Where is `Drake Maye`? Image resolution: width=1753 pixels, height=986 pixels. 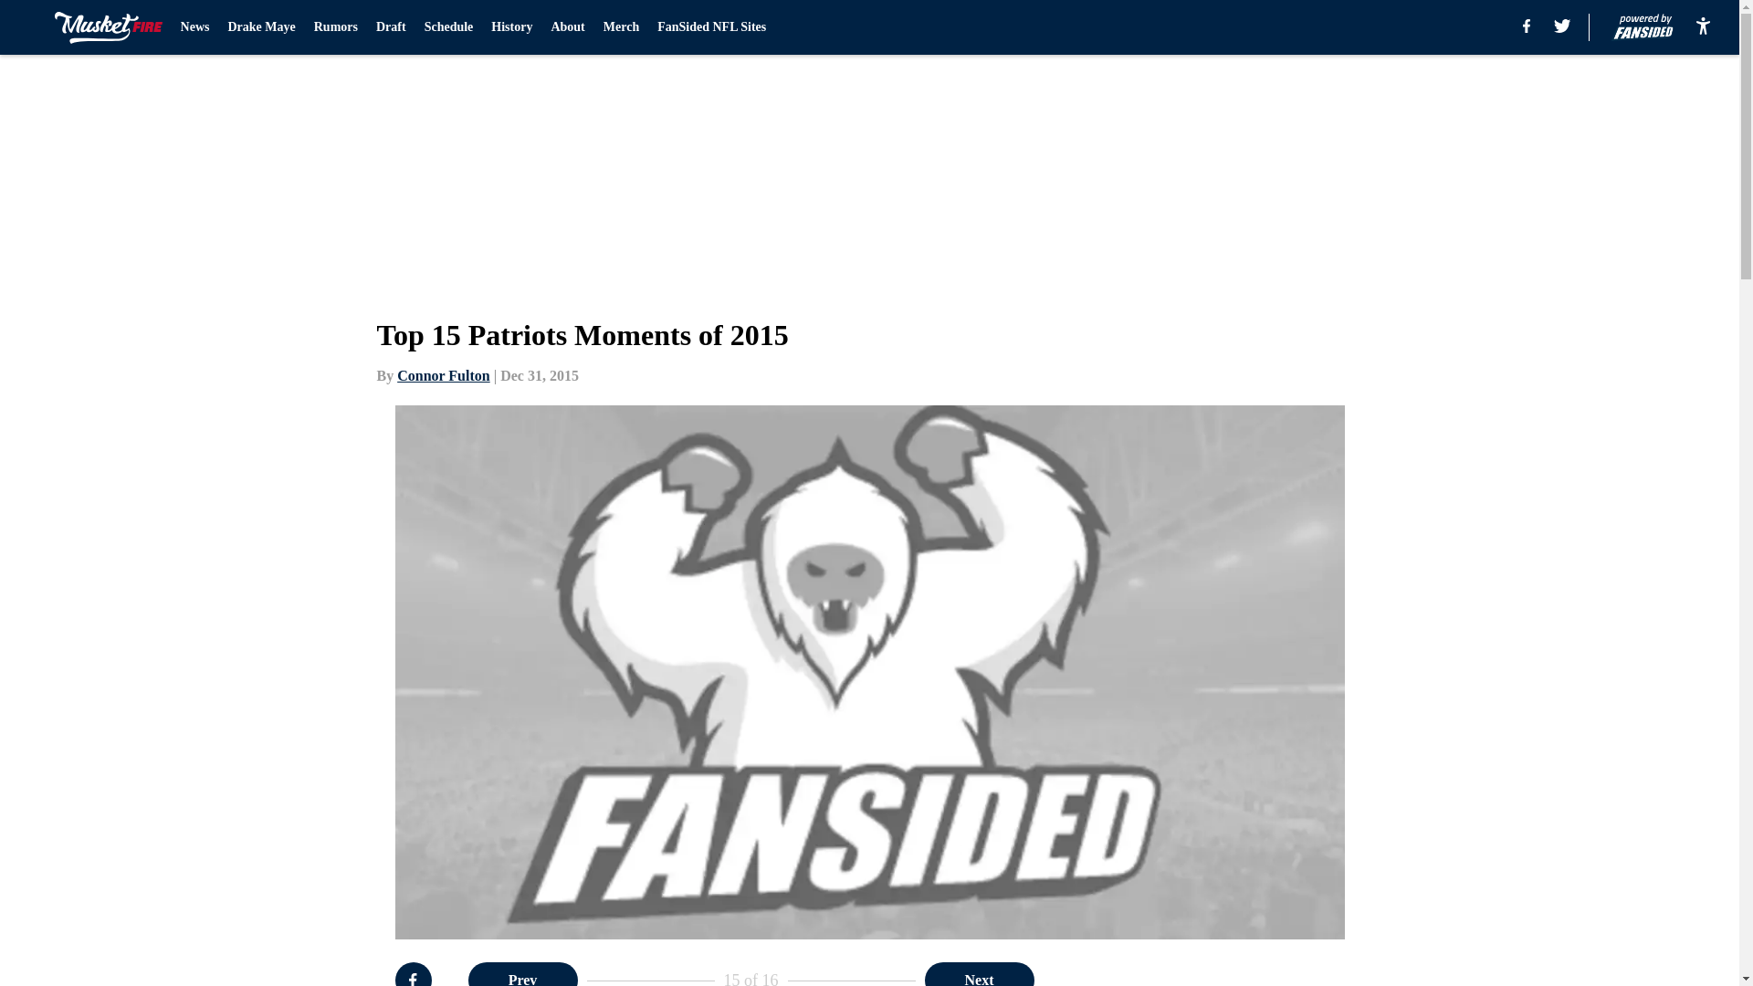
Drake Maye is located at coordinates (261, 27).